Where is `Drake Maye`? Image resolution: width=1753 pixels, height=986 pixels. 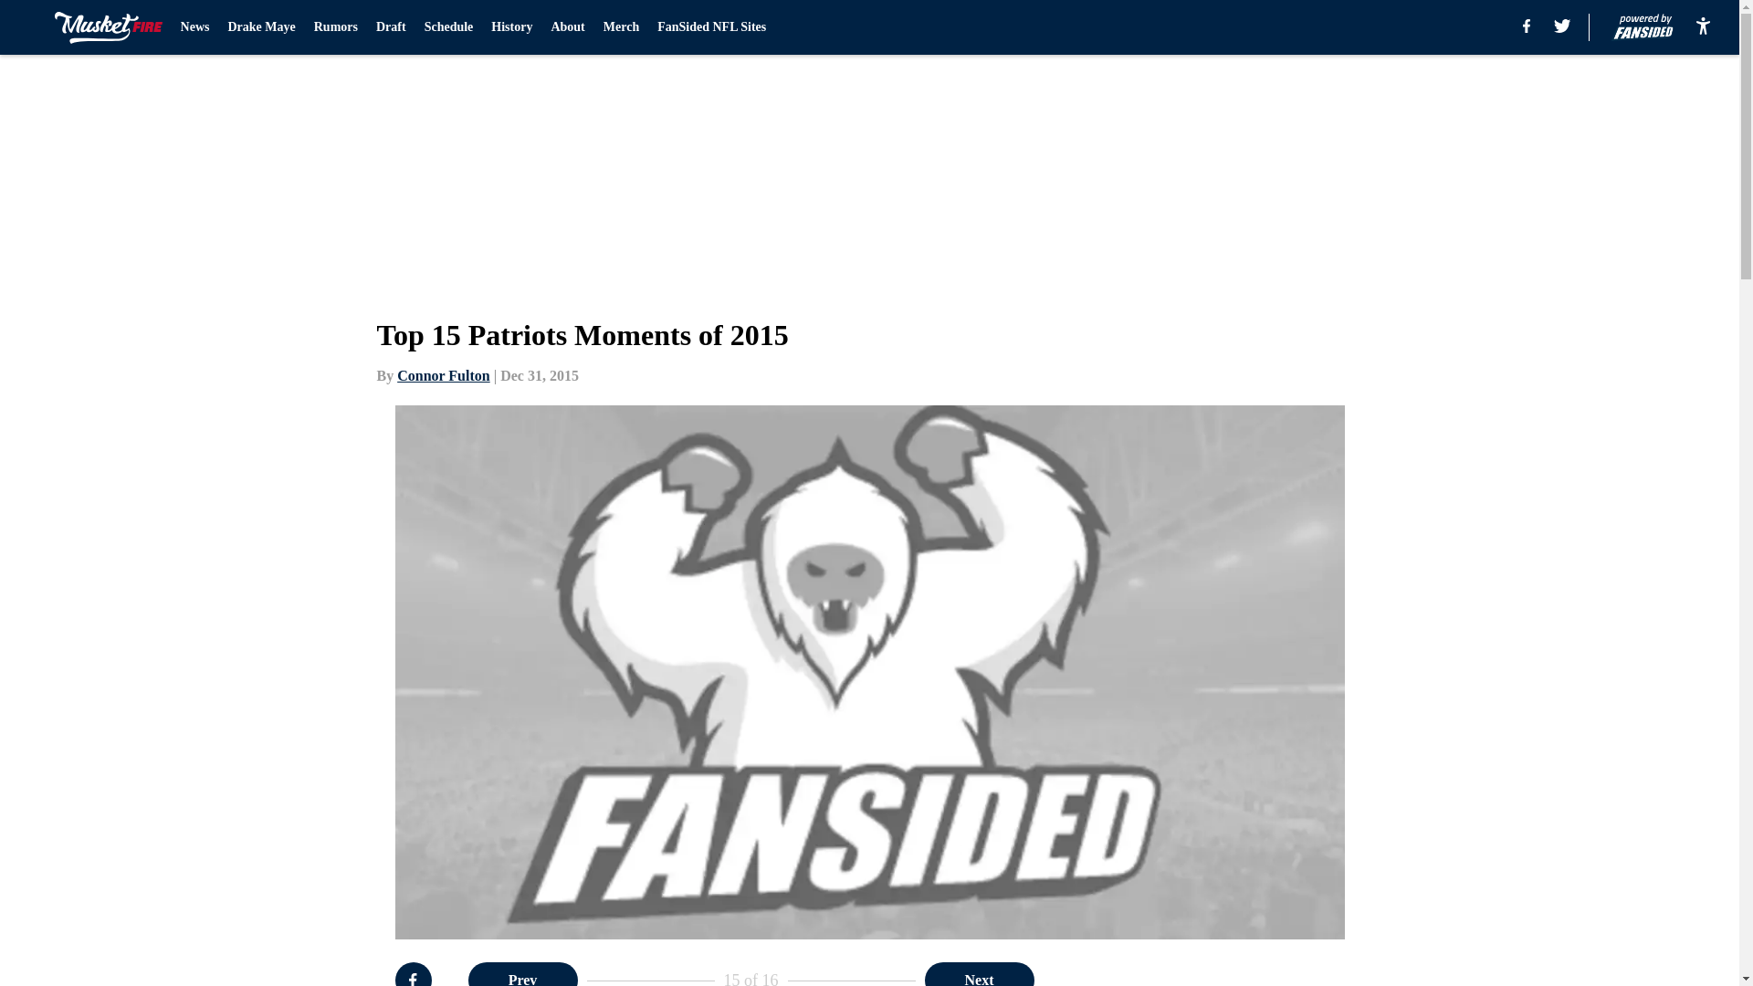
Drake Maye is located at coordinates (261, 27).